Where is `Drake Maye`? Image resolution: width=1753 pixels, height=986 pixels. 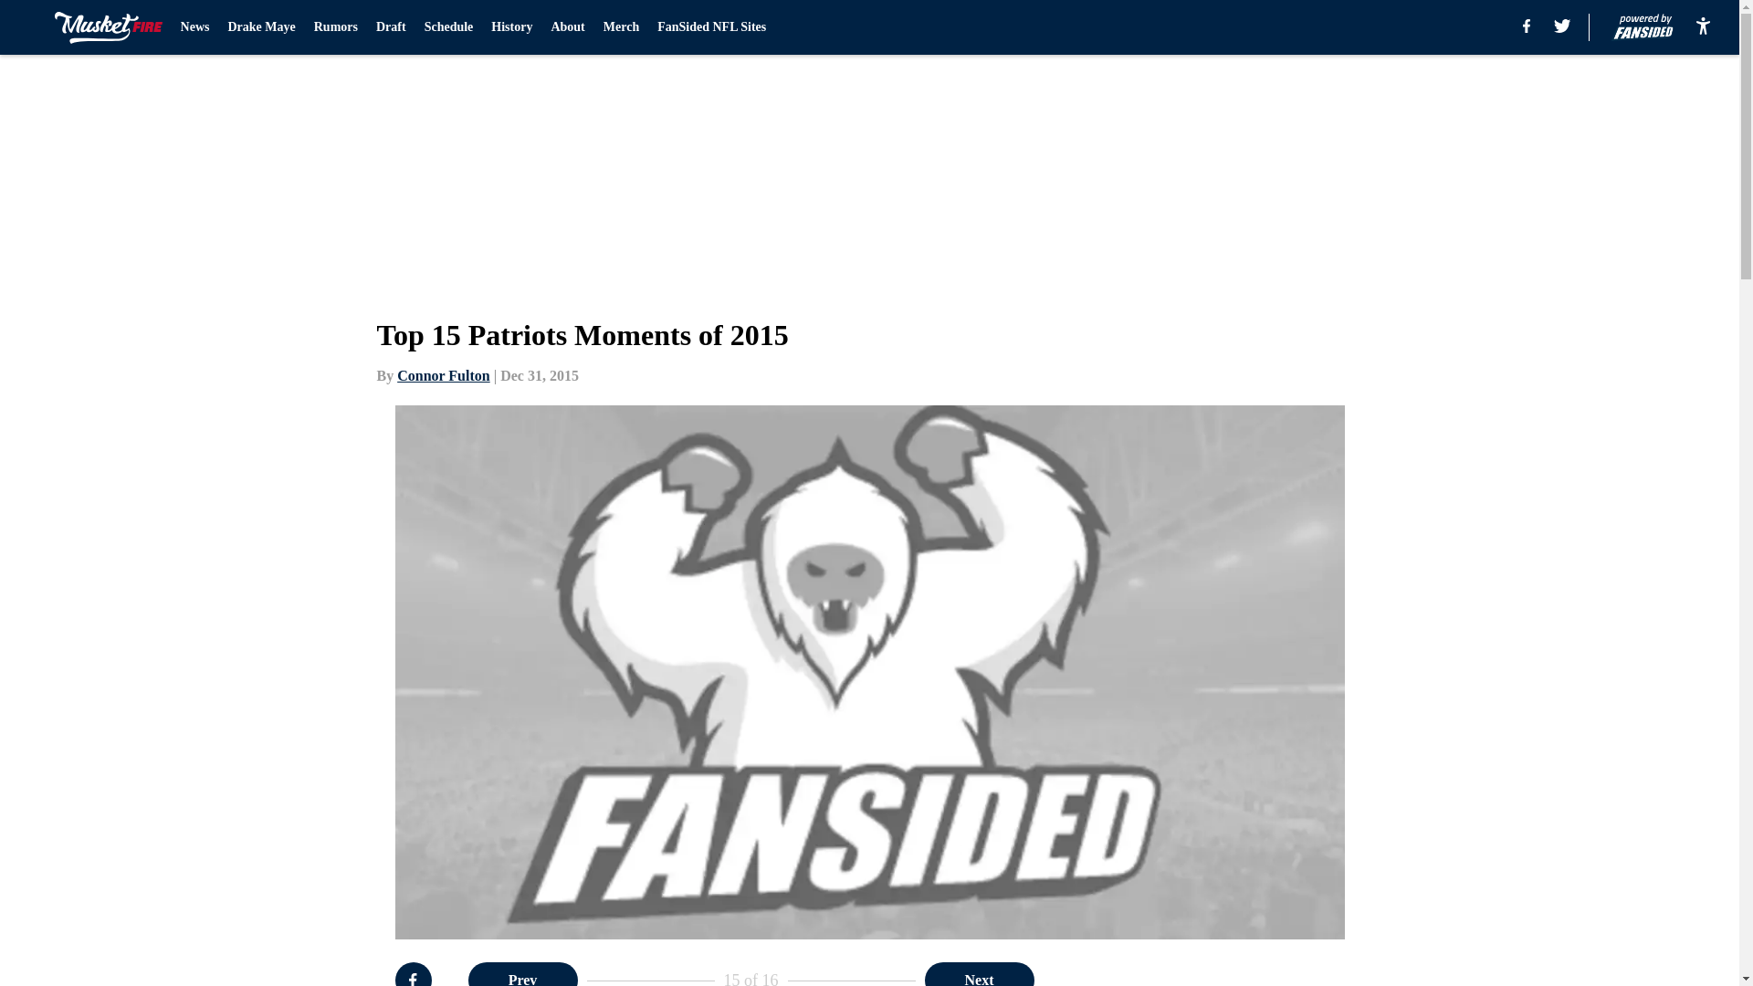
Drake Maye is located at coordinates (261, 27).